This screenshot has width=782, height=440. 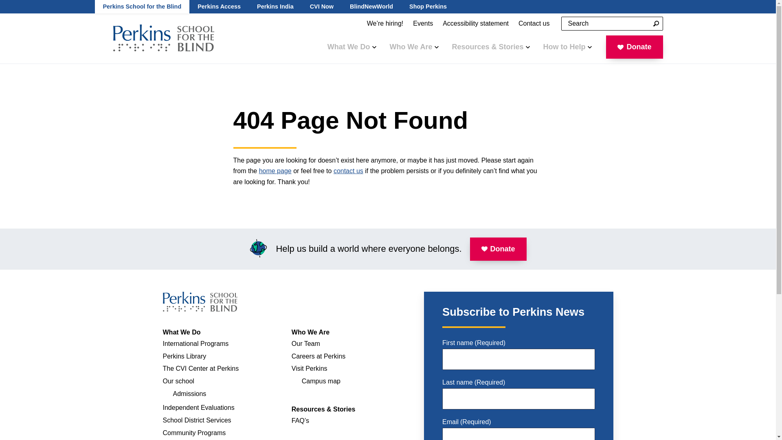 I want to click on Perkins School for the Blind, so click(x=371, y=7).